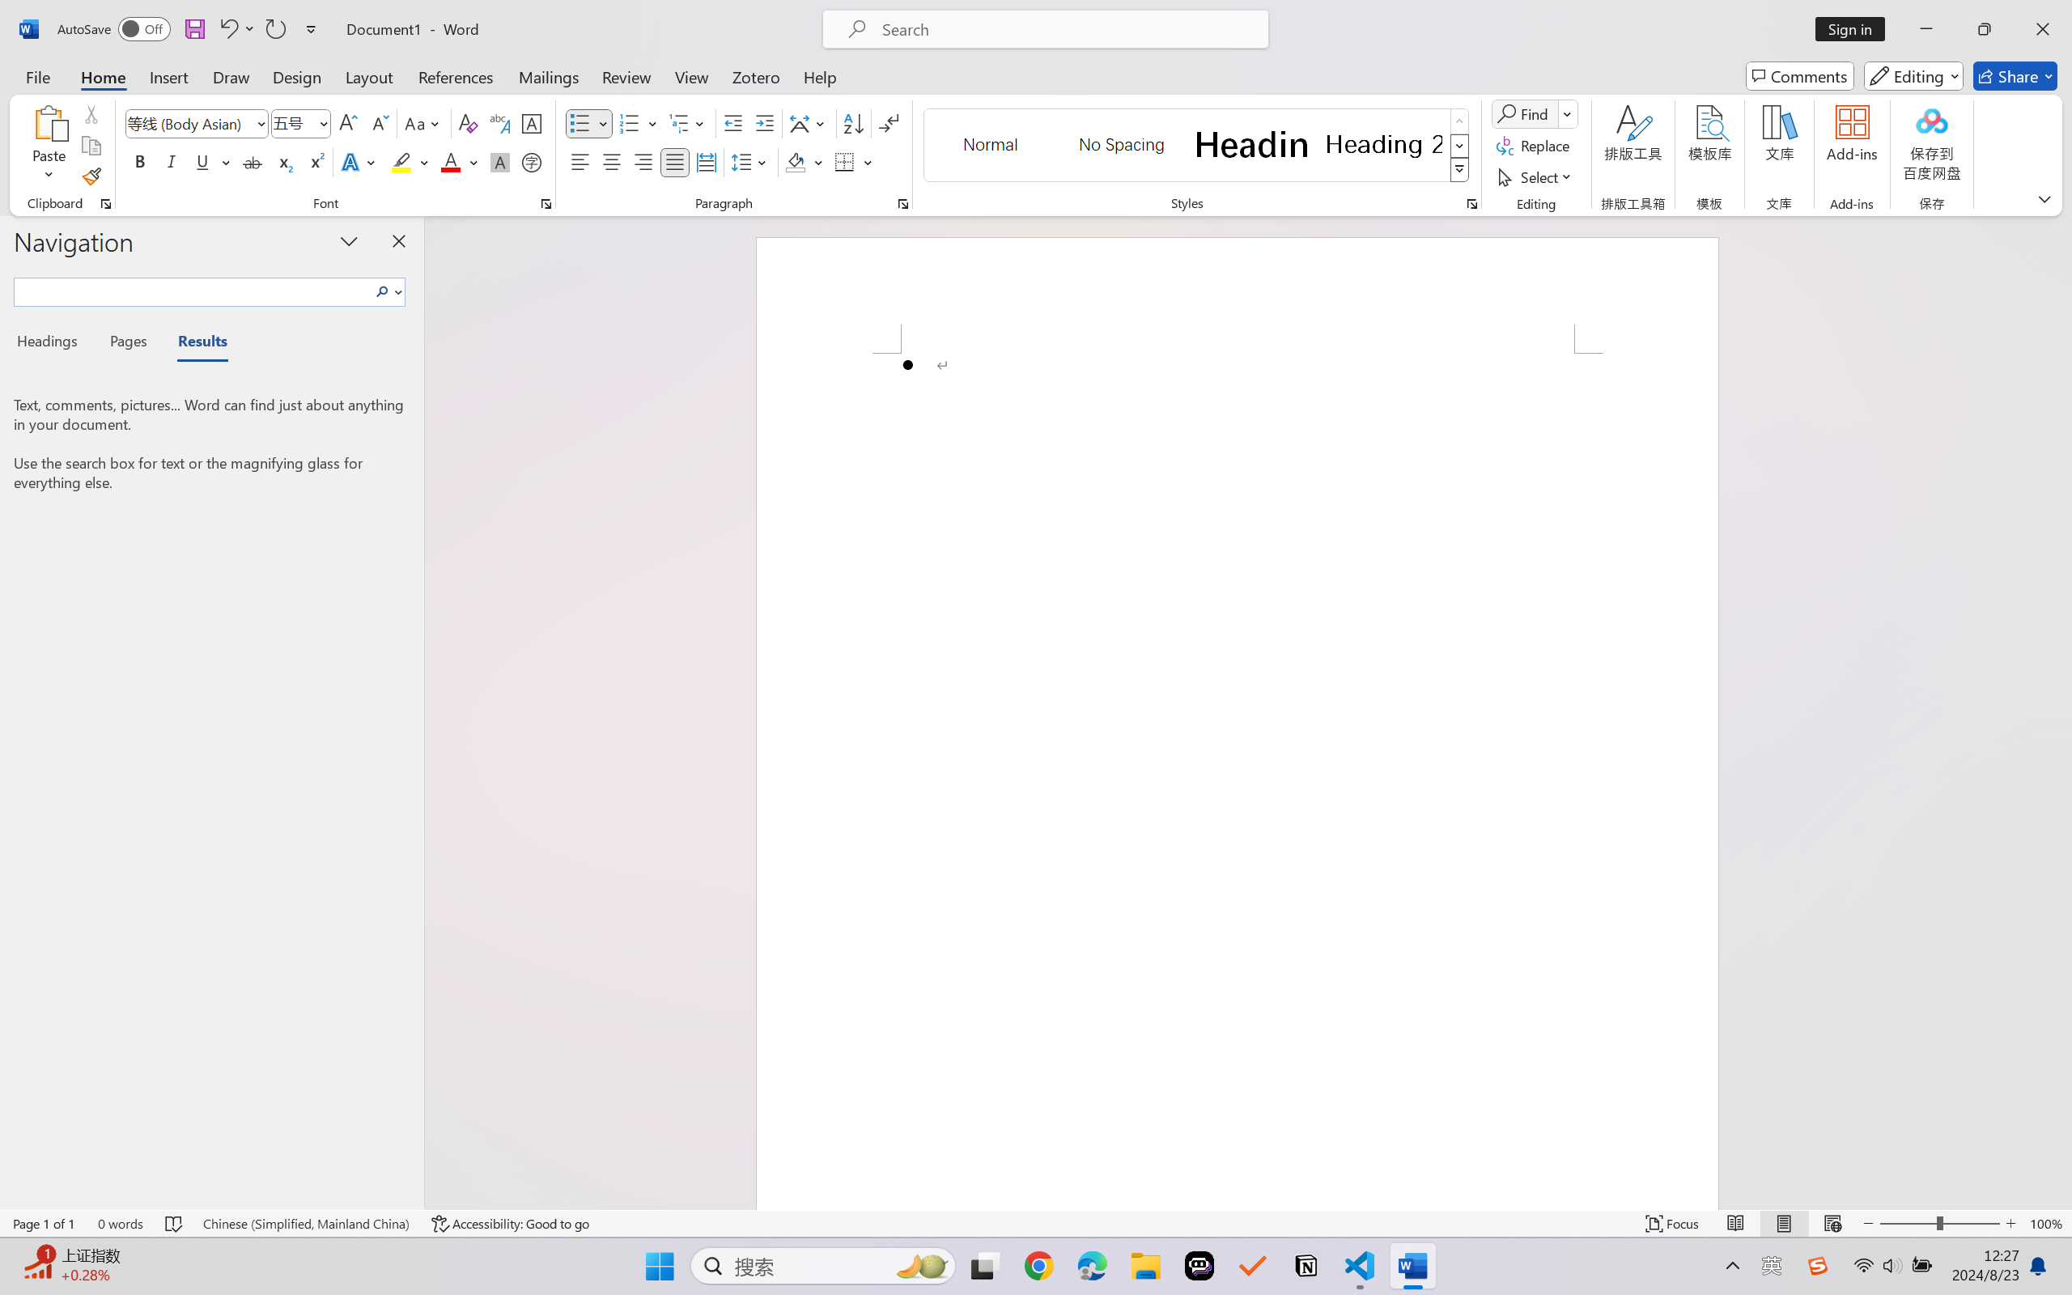 The width and height of the screenshot is (2072, 1295). What do you see at coordinates (1856, 29) in the screenshot?
I see `Sign in` at bounding box center [1856, 29].